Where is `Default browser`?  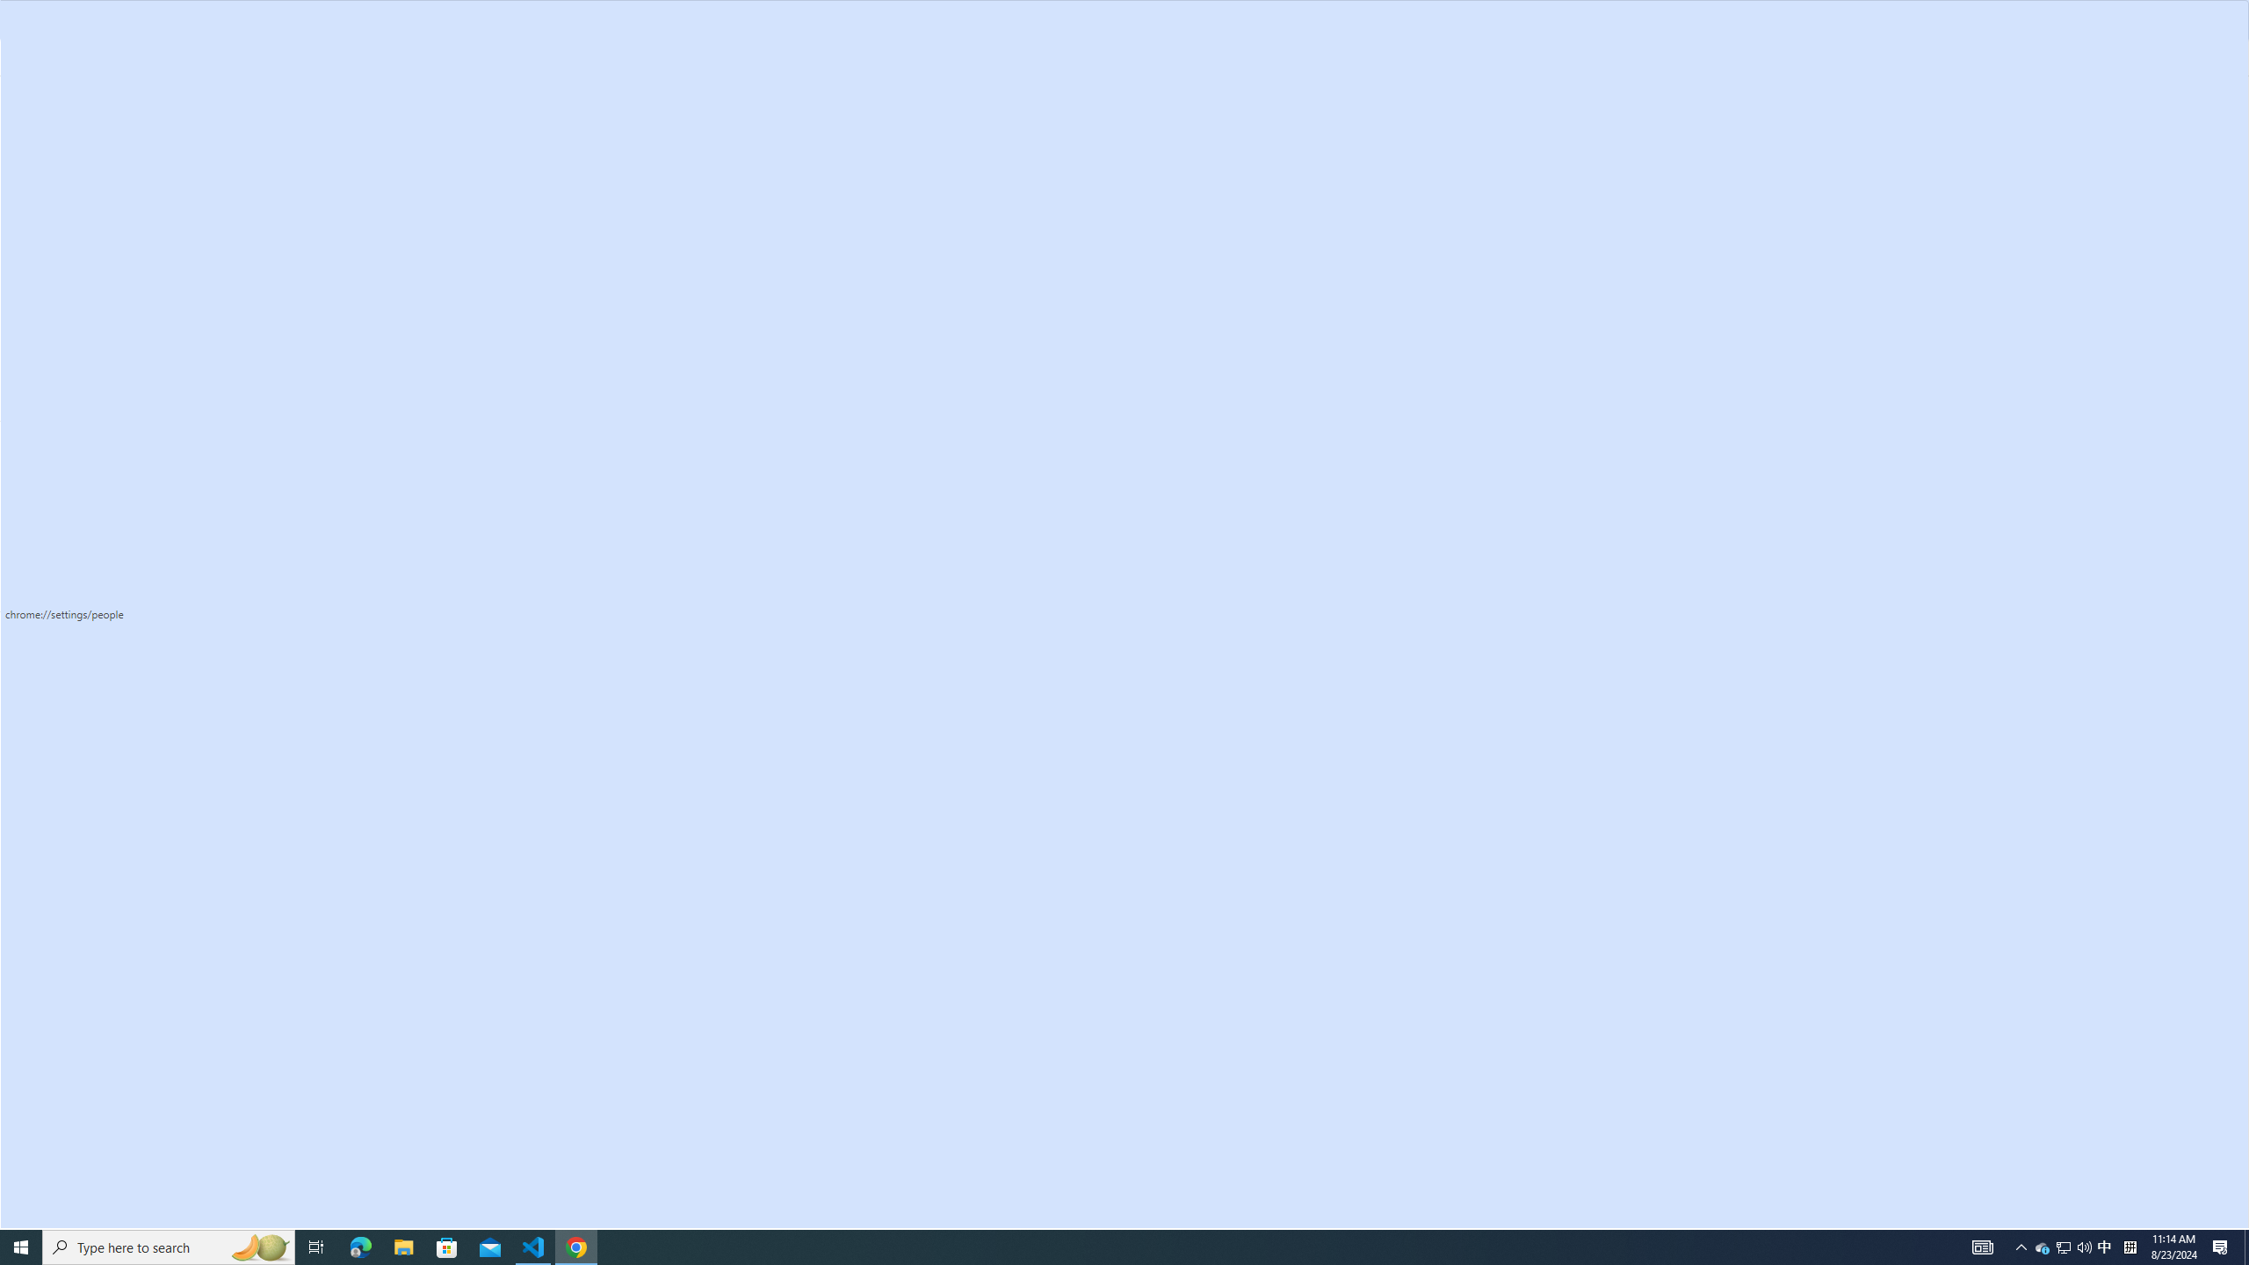
Default browser is located at coordinates (109, 360).